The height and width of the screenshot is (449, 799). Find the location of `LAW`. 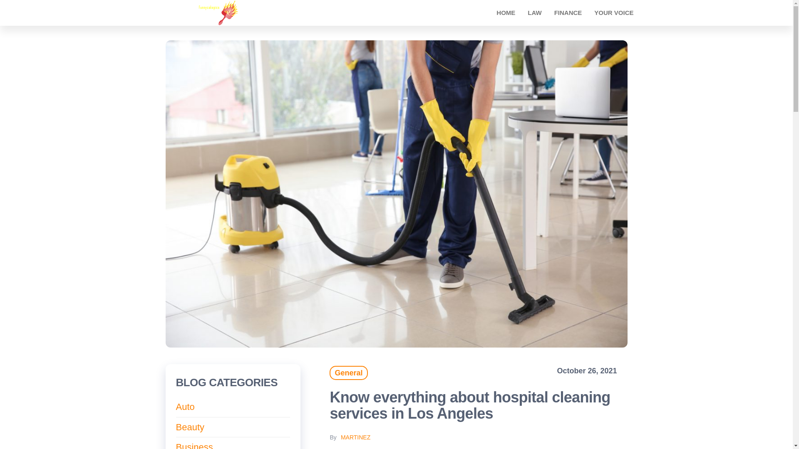

LAW is located at coordinates (534, 12).